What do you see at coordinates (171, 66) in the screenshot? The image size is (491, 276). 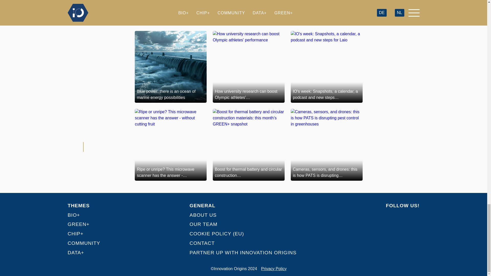 I see `Blue power: there is an ocean of marine energy possibilities` at bounding box center [171, 66].